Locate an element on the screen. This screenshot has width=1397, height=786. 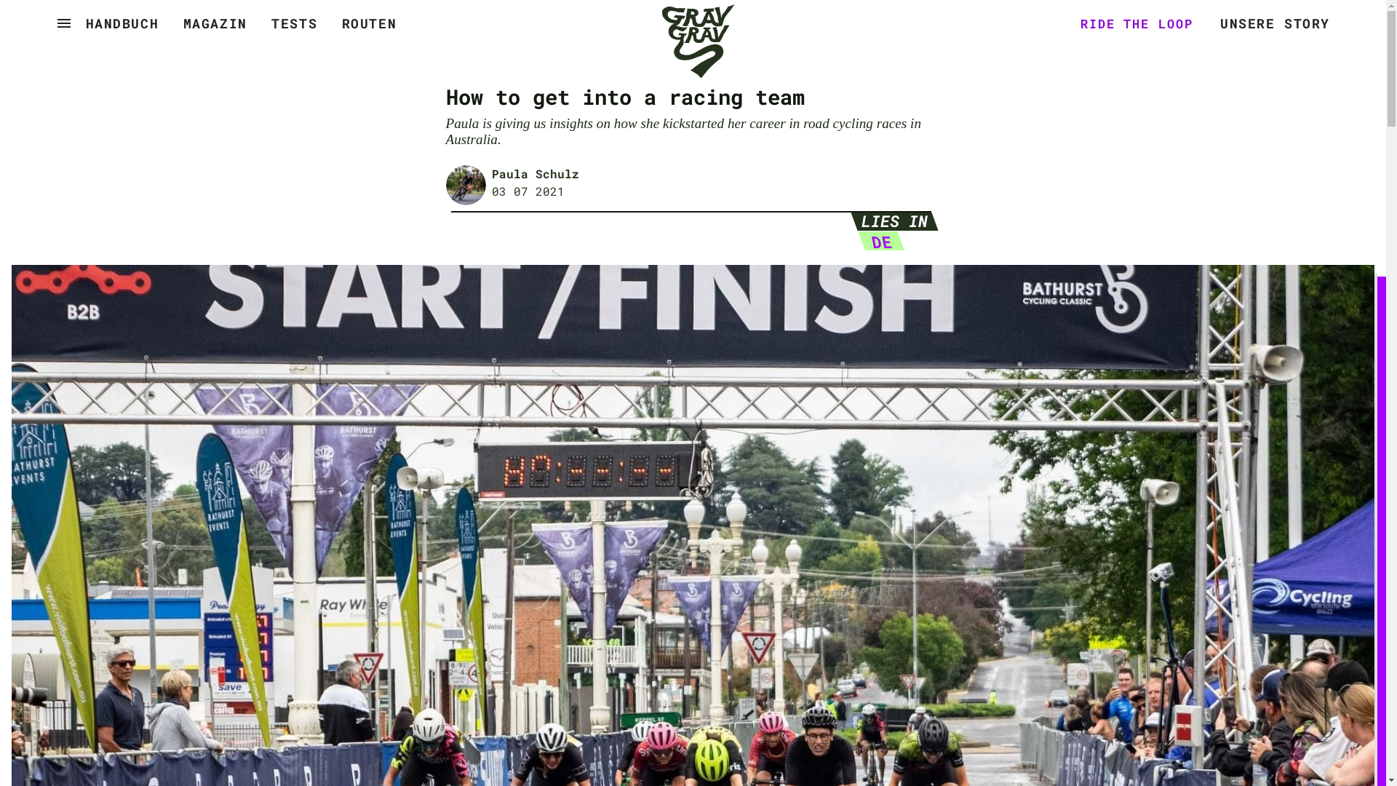
Paula Schulz is located at coordinates (536, 173).